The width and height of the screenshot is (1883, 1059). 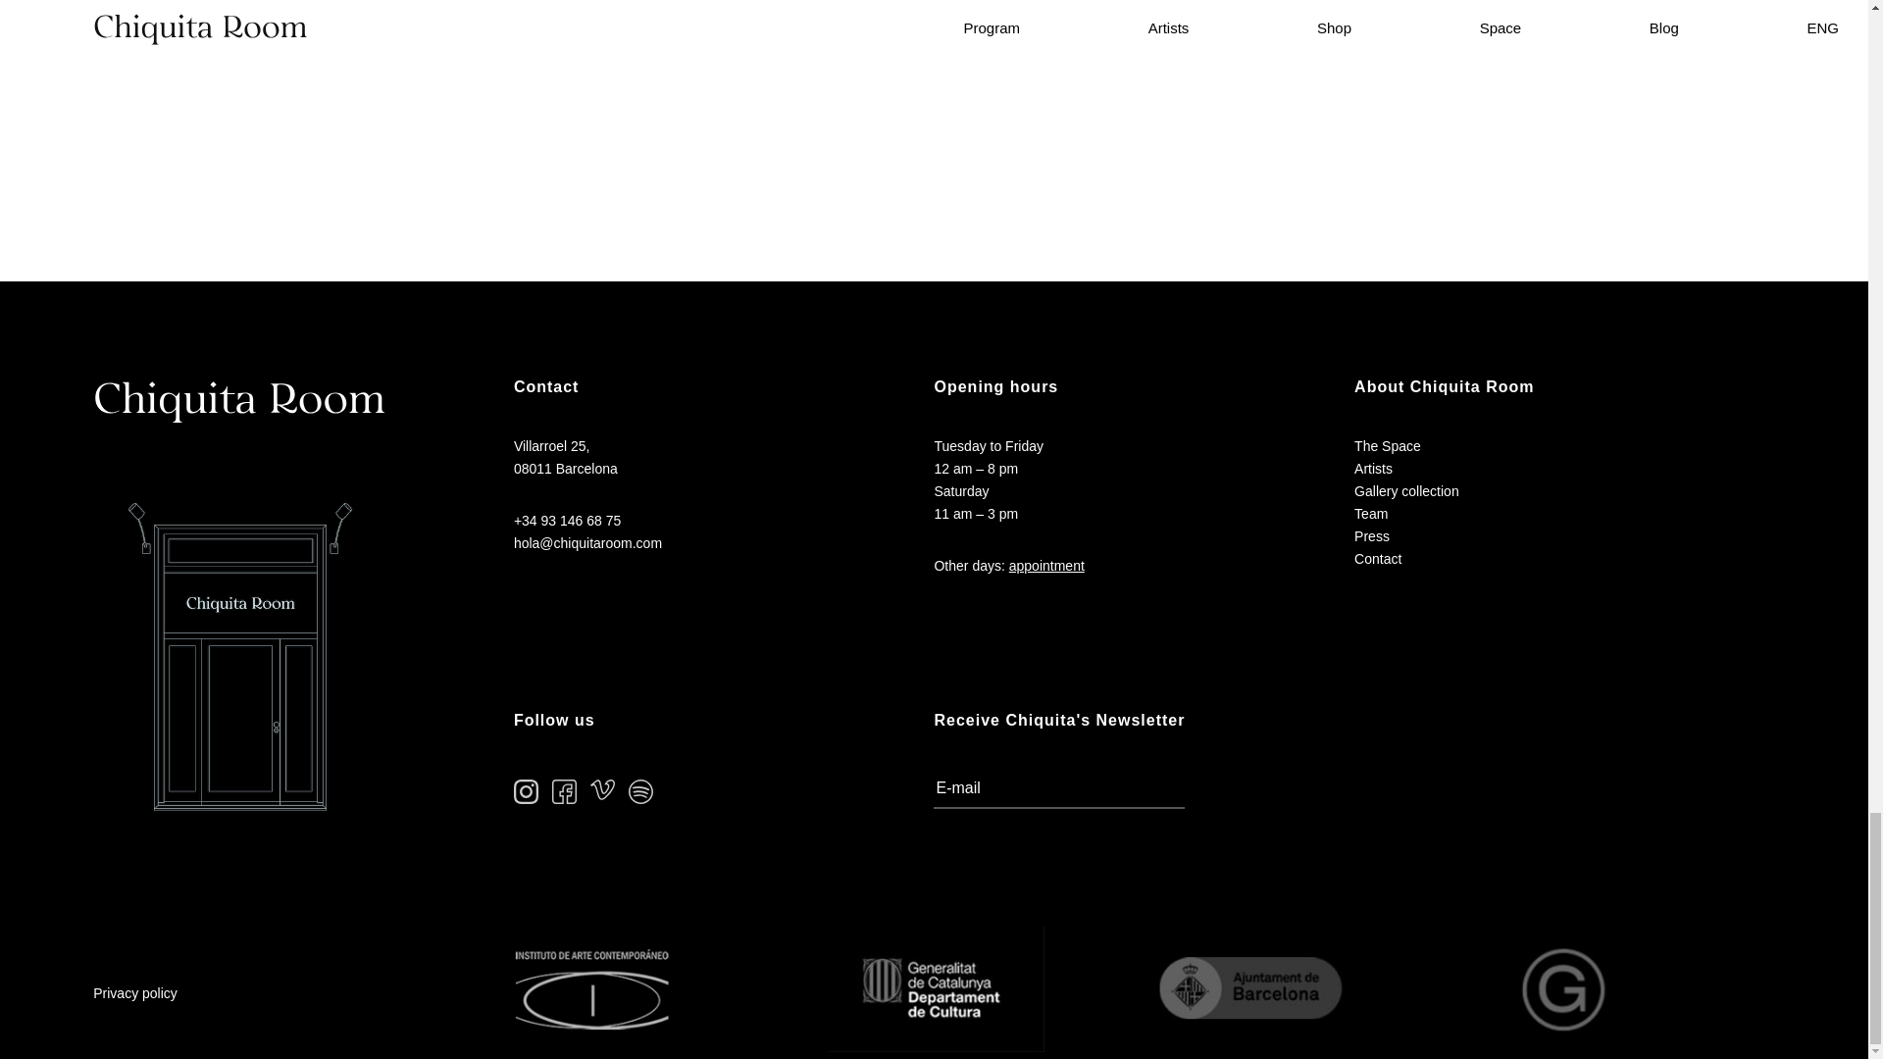 I want to click on Ajuntament de Barcelona, so click(x=1251, y=989).